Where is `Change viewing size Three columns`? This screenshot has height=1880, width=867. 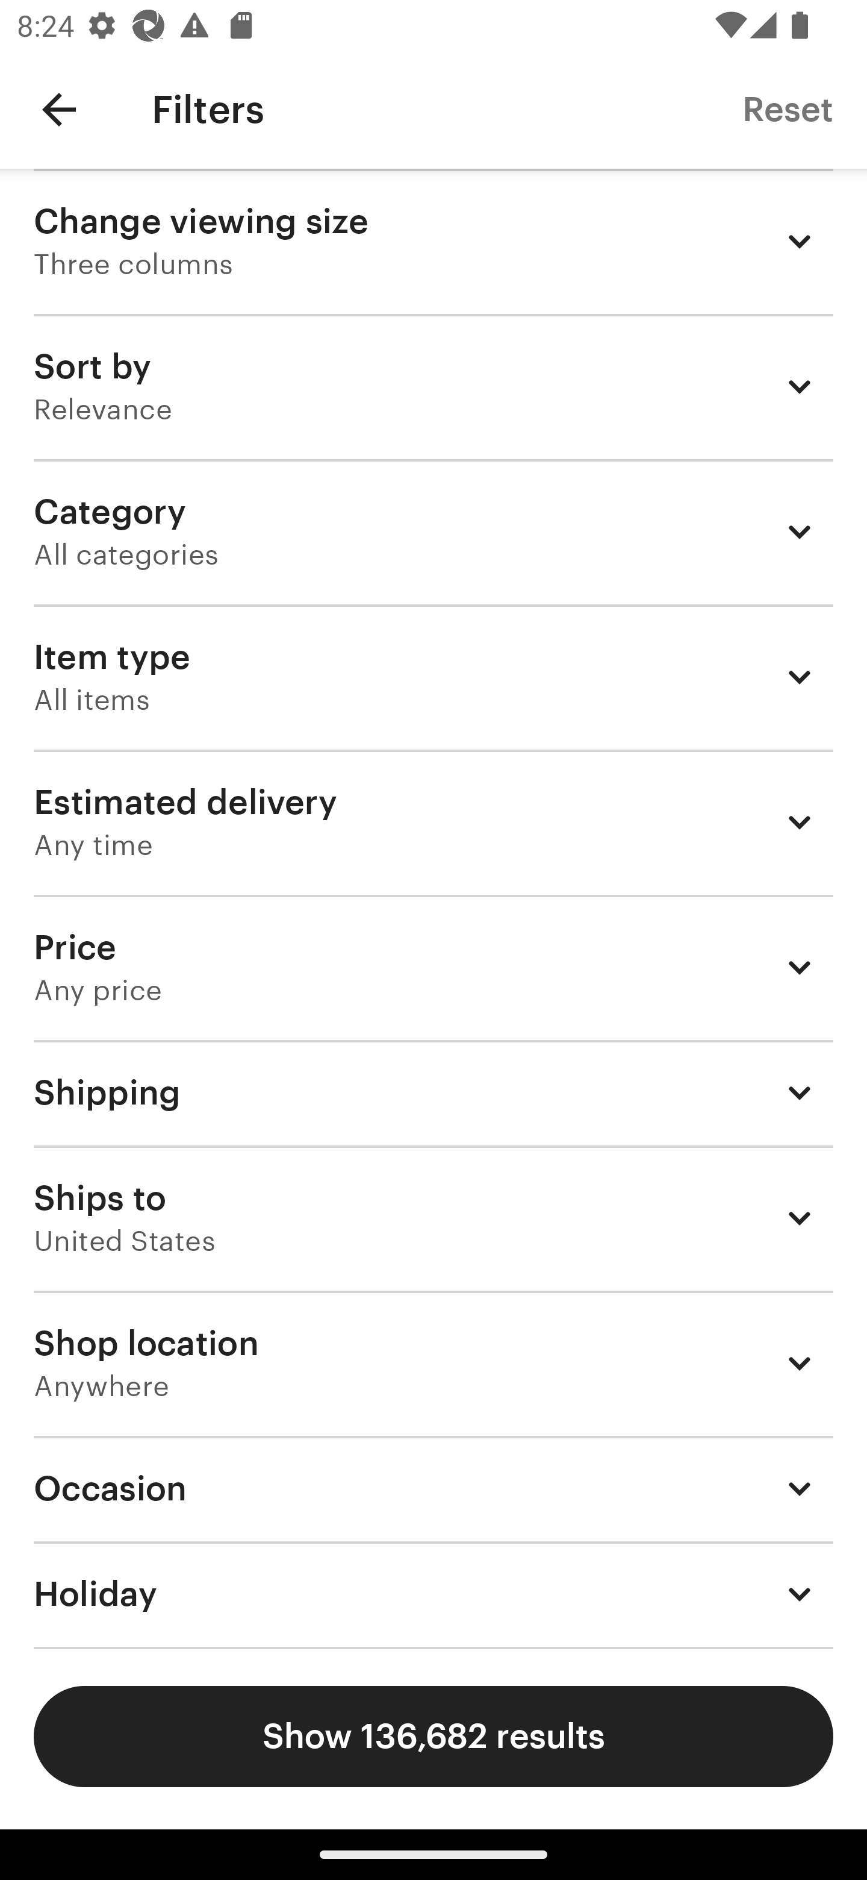
Change viewing size Three columns is located at coordinates (433, 241).